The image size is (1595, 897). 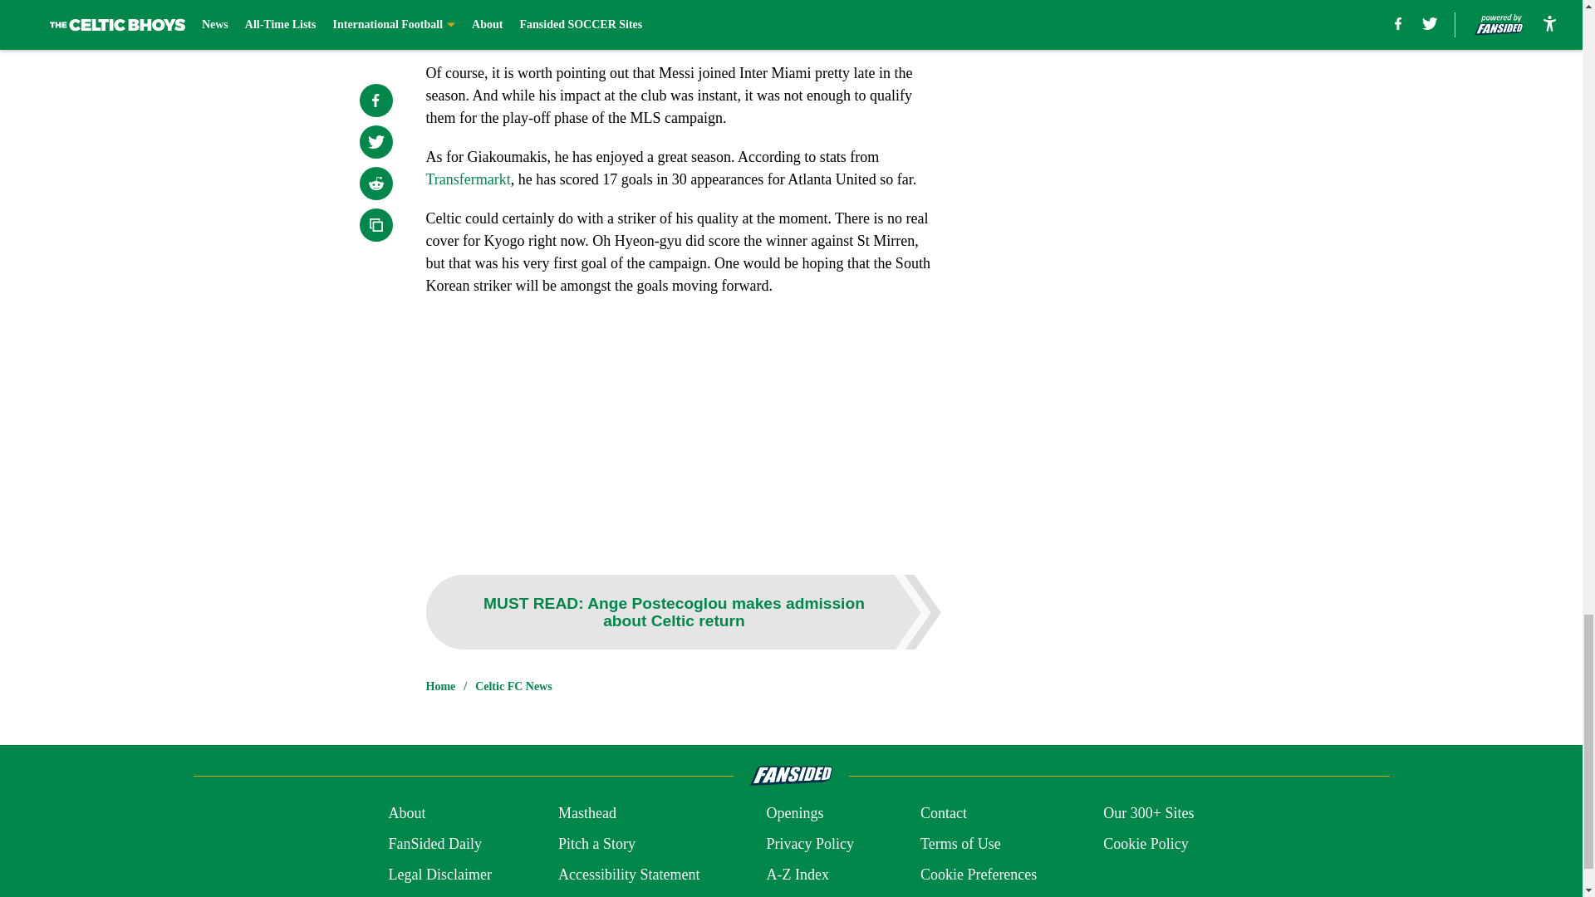 What do you see at coordinates (1146, 844) in the screenshot?
I see `Cookie Policy` at bounding box center [1146, 844].